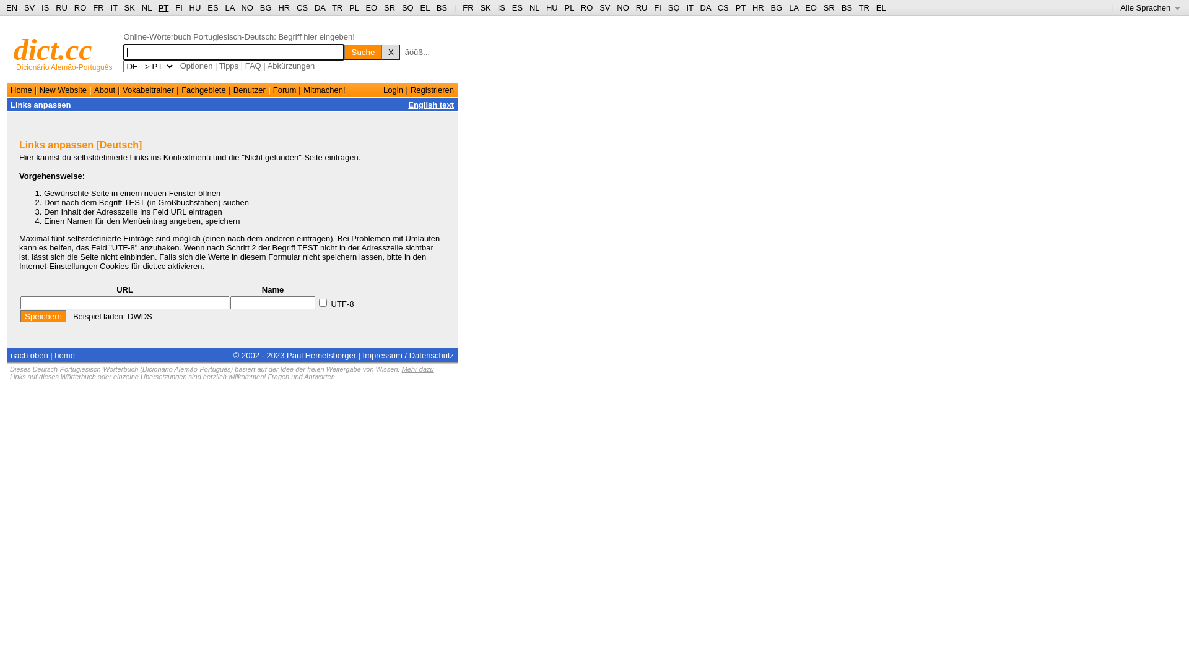 This screenshot has width=1189, height=668. I want to click on SQ, so click(407, 7).